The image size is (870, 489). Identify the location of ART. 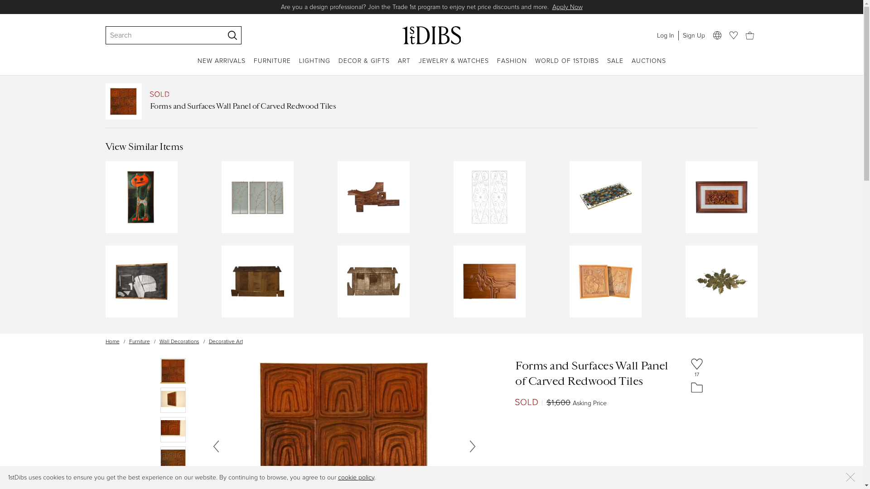
(404, 66).